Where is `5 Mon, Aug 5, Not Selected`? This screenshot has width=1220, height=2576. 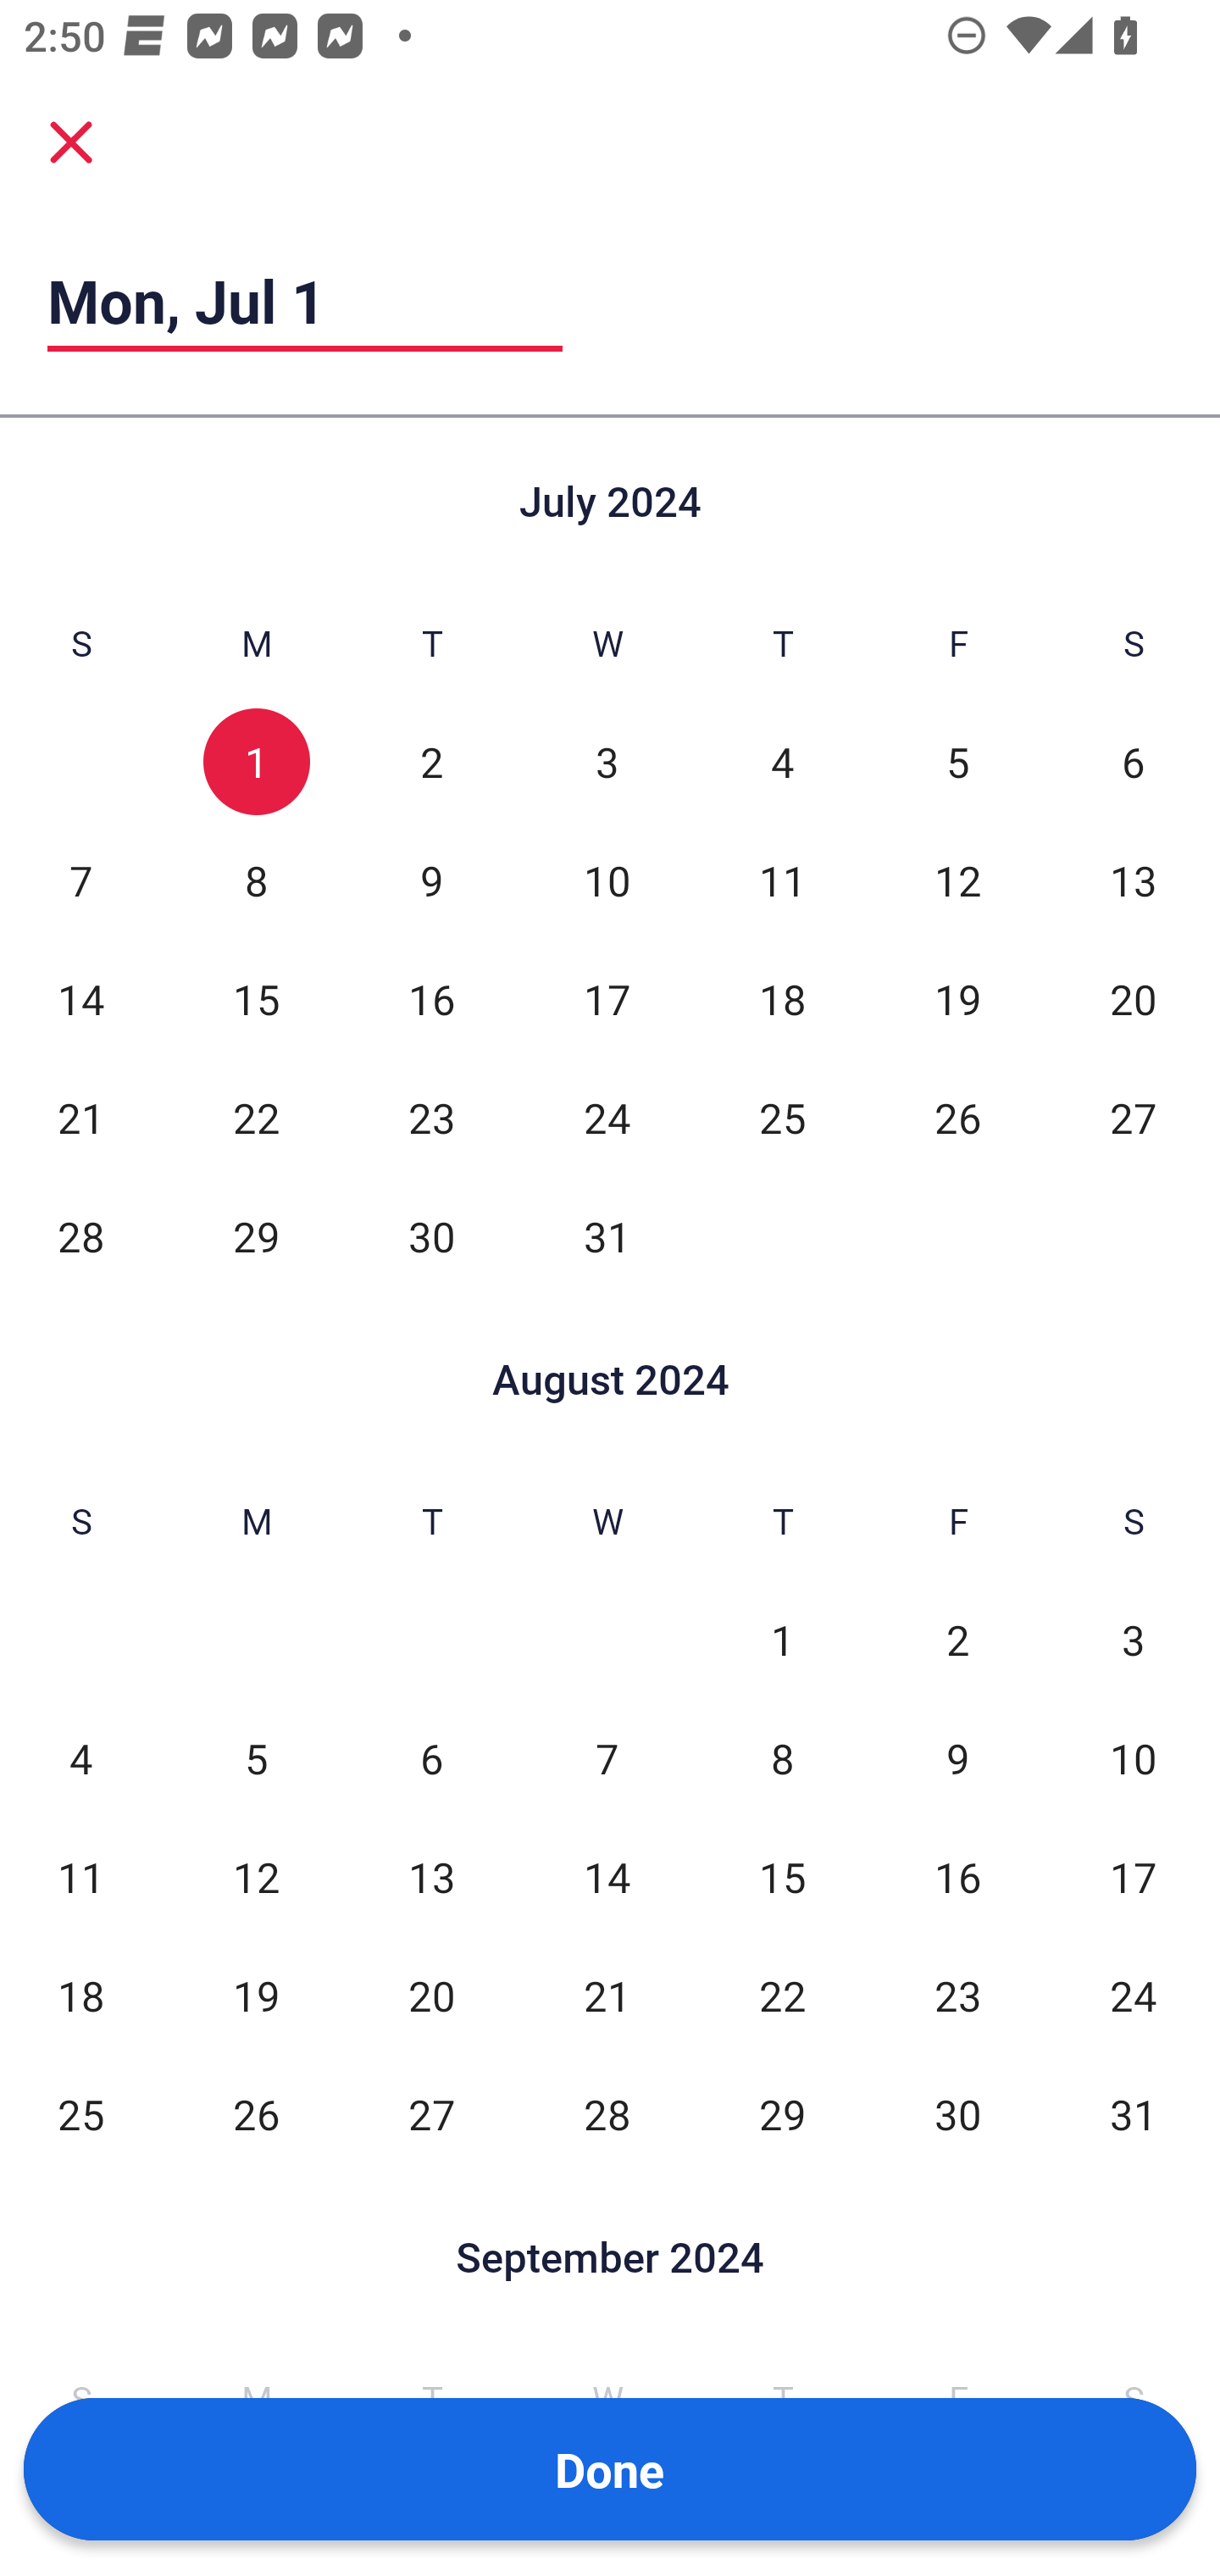
5 Mon, Aug 5, Not Selected is located at coordinates (256, 1759).